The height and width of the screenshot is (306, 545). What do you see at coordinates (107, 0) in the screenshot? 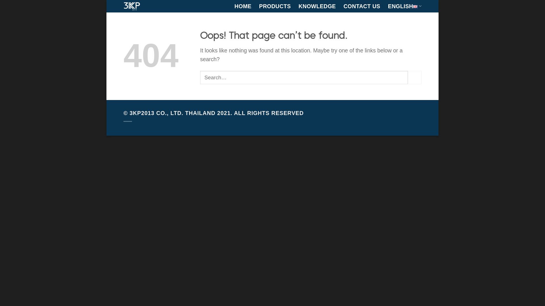
I see `Skip to content` at bounding box center [107, 0].